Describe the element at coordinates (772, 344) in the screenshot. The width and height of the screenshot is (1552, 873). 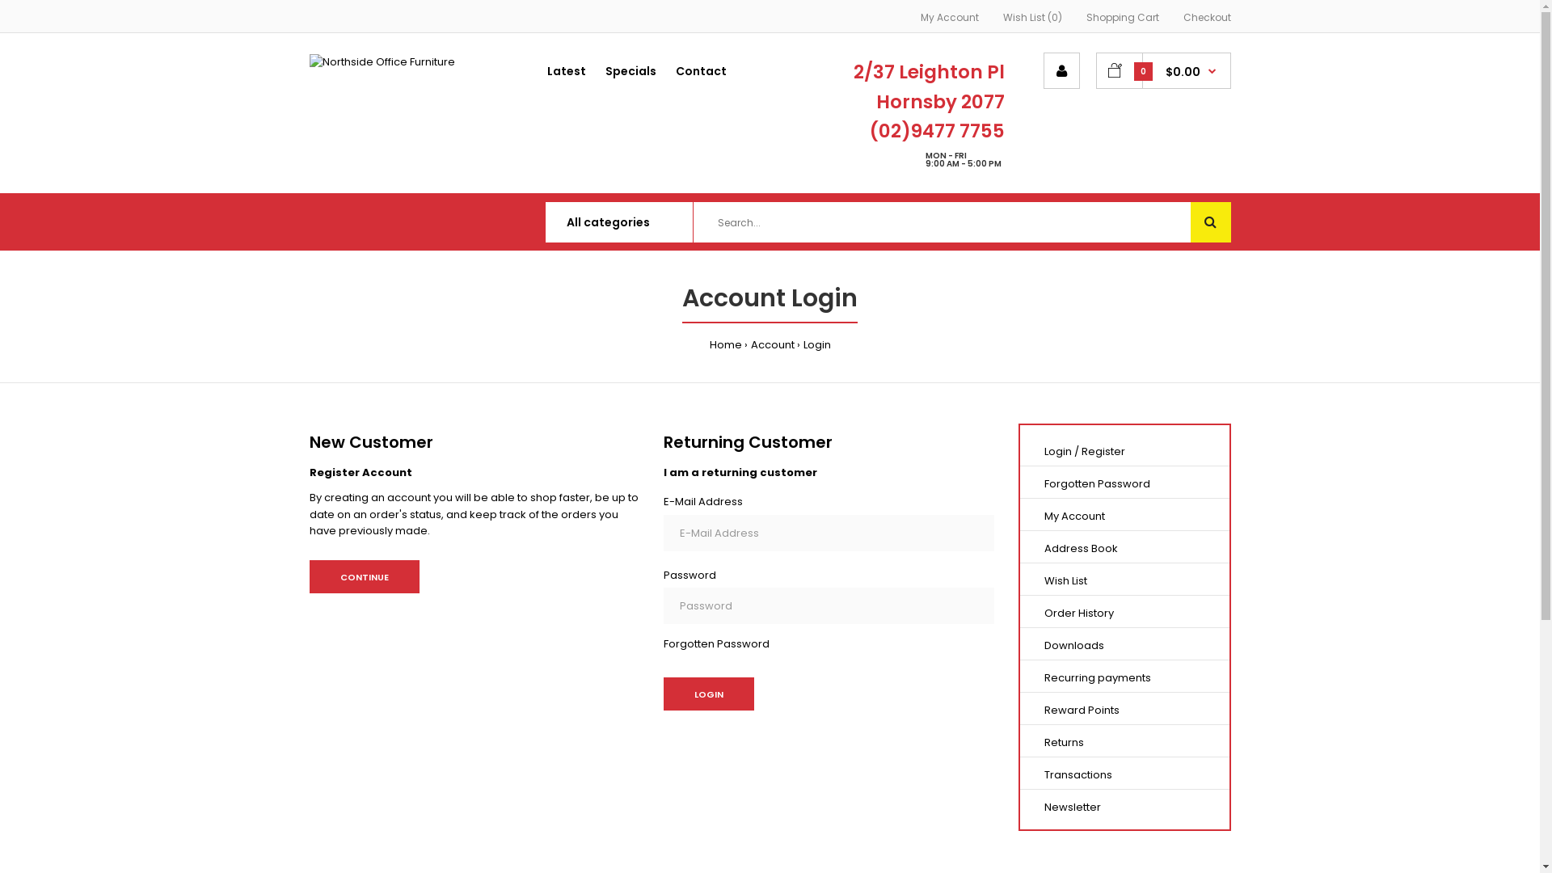
I see `Account` at that location.